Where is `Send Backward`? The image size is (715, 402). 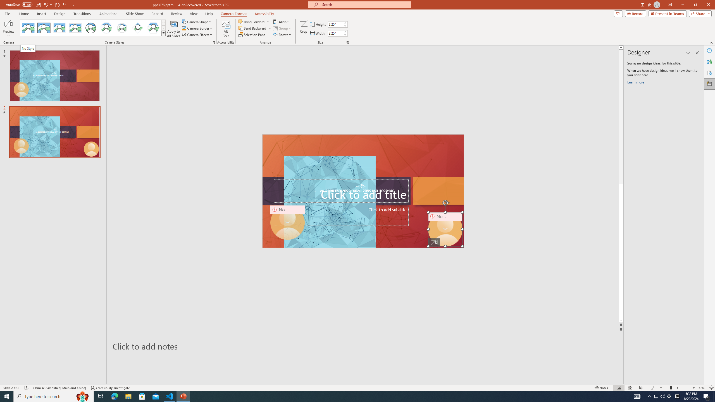 Send Backward is located at coordinates (252, 28).